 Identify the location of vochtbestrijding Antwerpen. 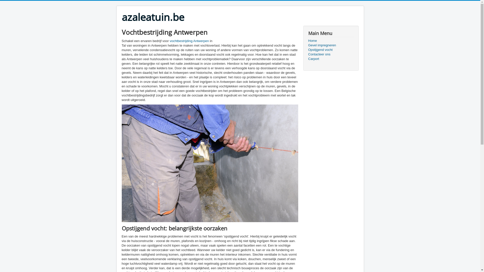
(189, 41).